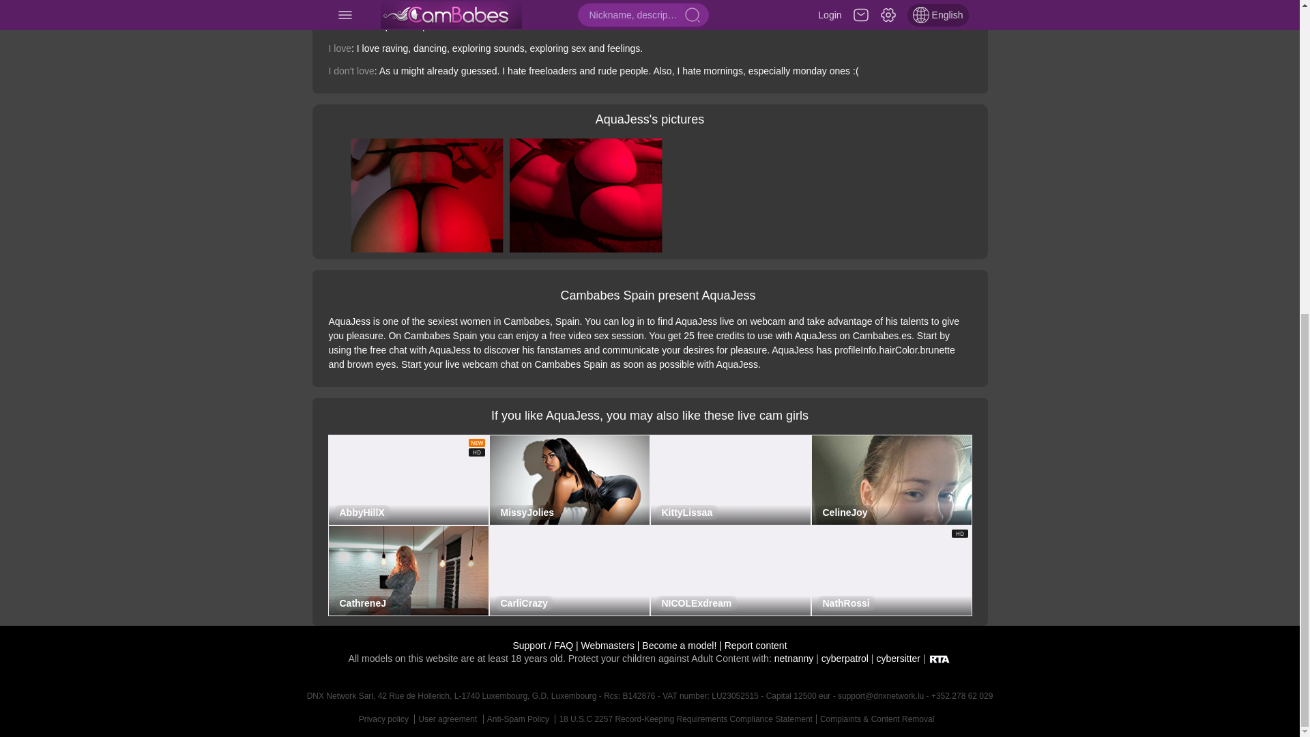 The width and height of the screenshot is (1310, 737). Describe the element at coordinates (362, 512) in the screenshot. I see `AbbyHillX` at that location.